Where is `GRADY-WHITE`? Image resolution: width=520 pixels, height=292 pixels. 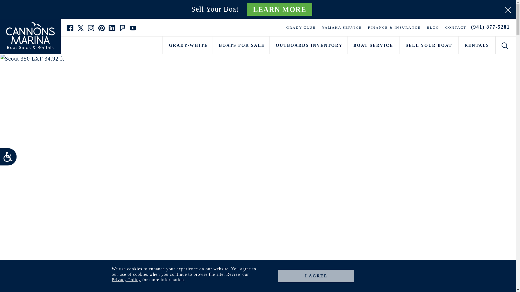
GRADY-WHITE is located at coordinates (187, 45).